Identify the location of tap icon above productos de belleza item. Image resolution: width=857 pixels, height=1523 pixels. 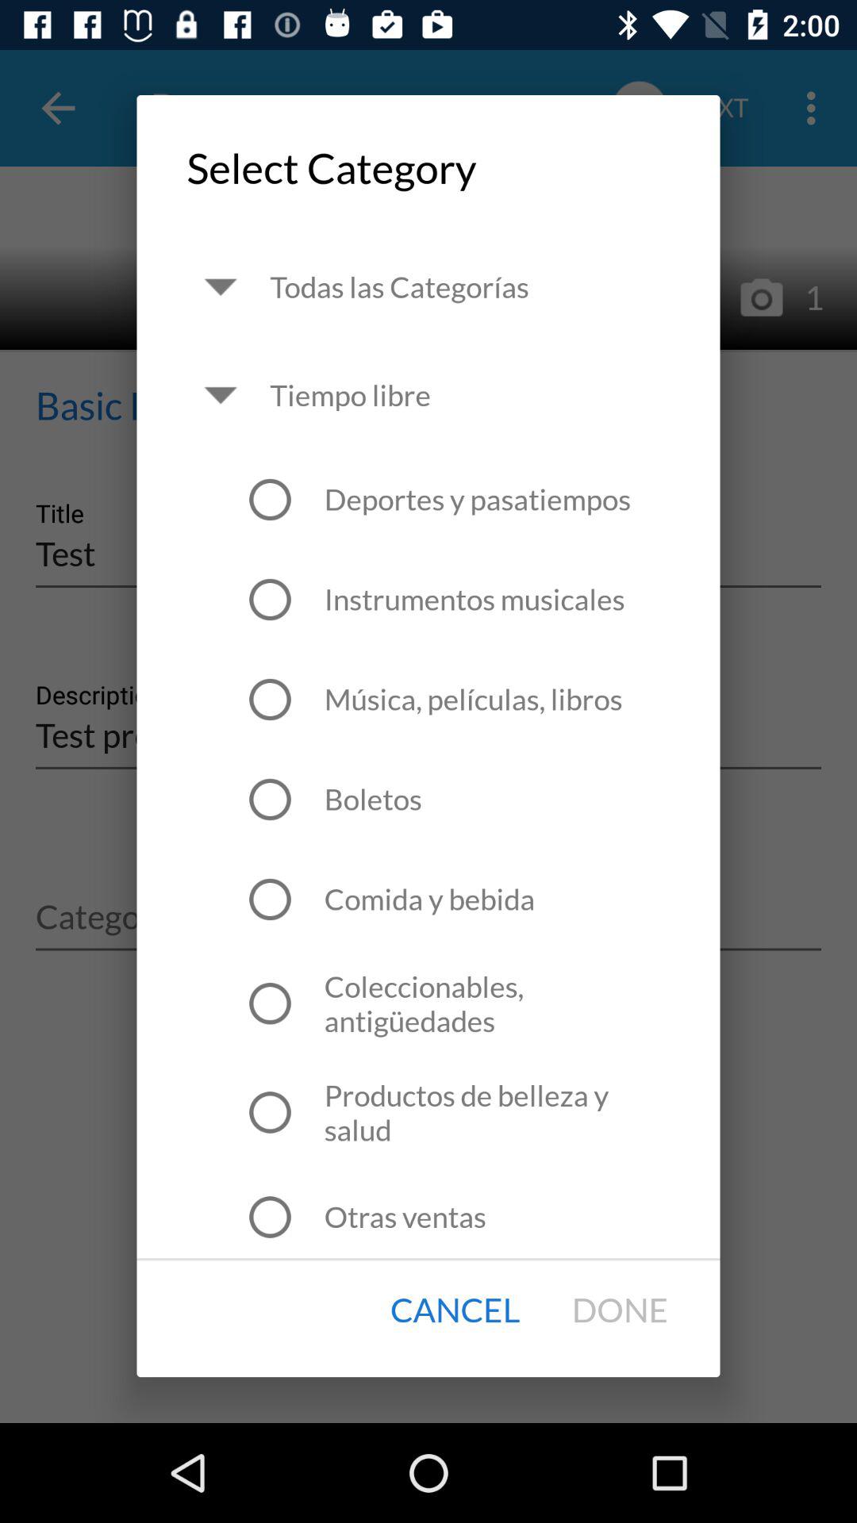
(497, 1003).